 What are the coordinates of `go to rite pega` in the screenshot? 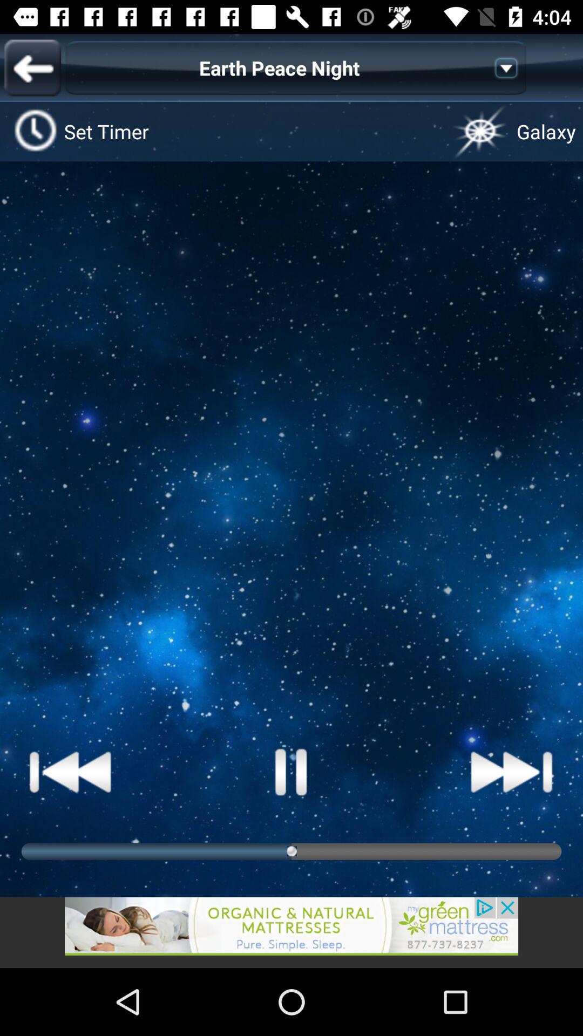 It's located at (71, 772).